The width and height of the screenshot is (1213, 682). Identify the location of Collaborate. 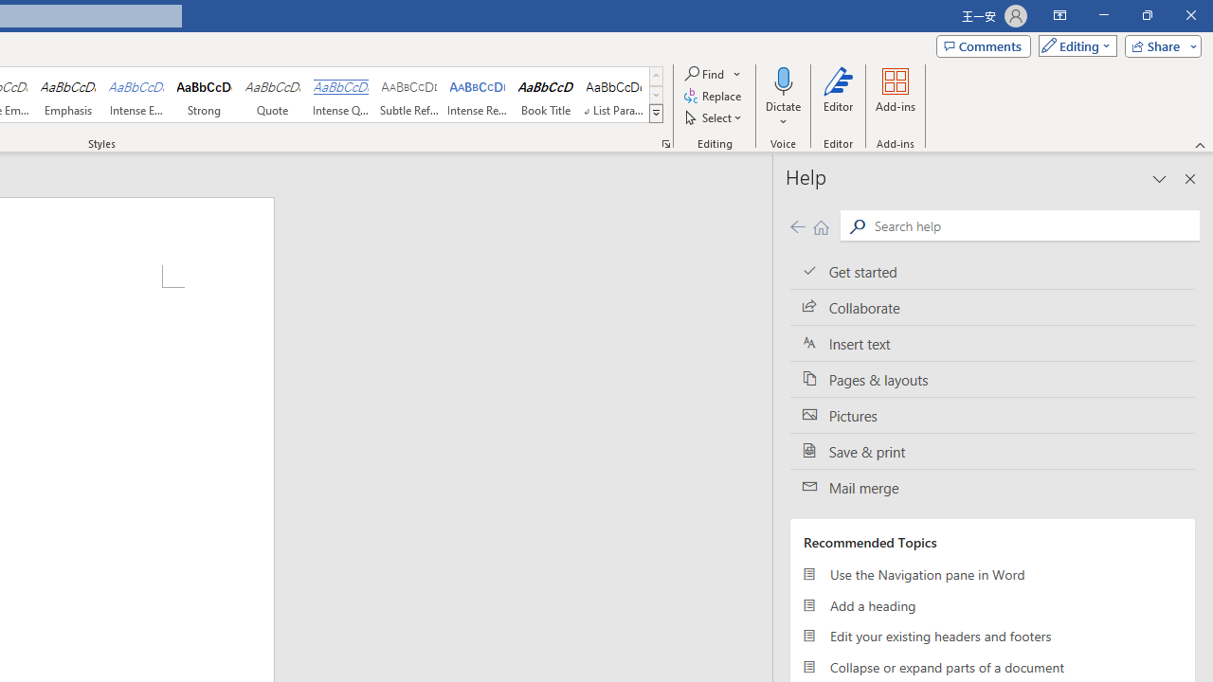
(992, 308).